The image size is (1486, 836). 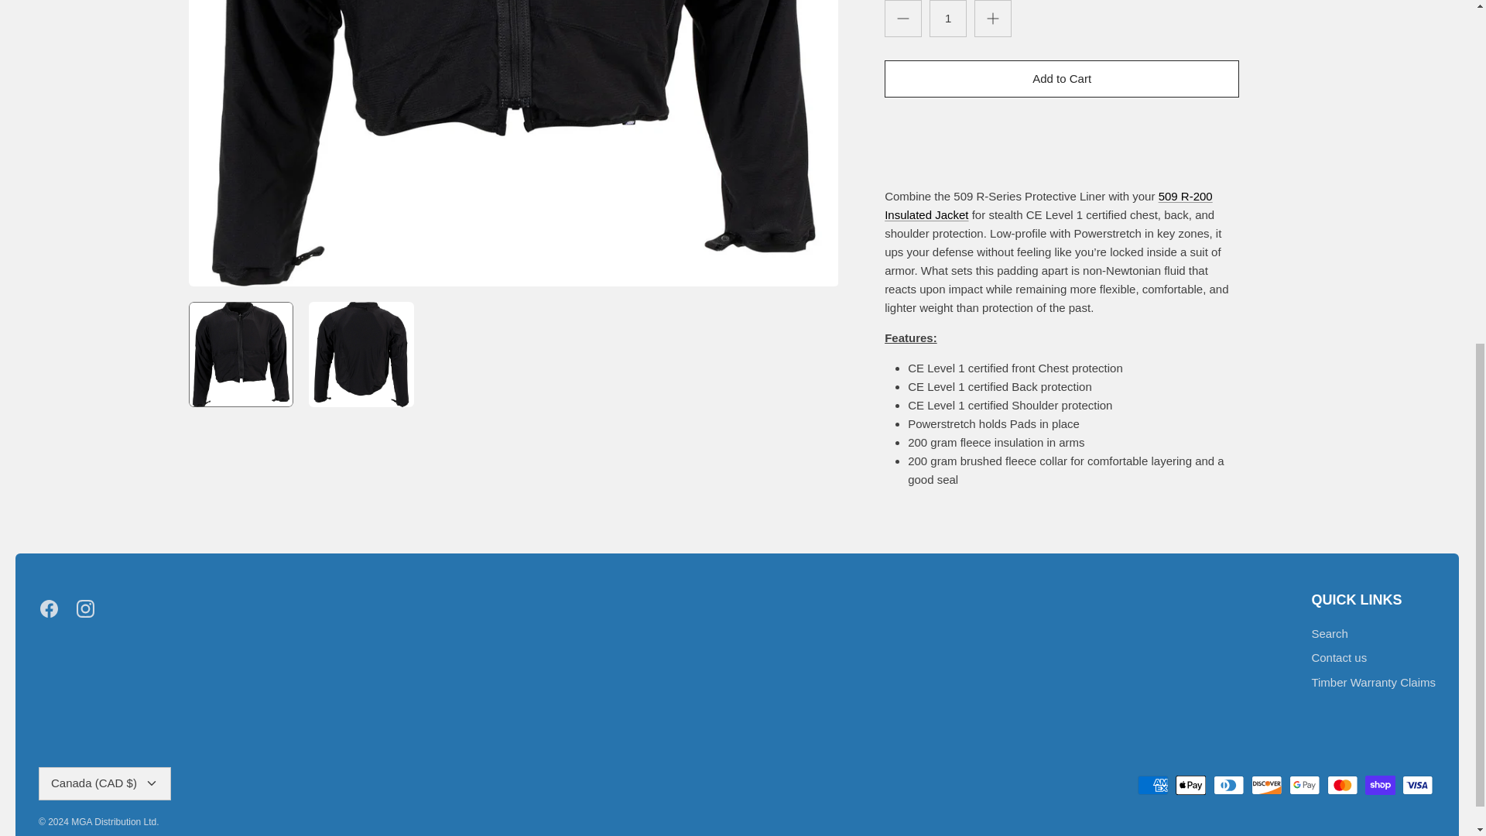 I want to click on Diners Club, so click(x=1229, y=785).